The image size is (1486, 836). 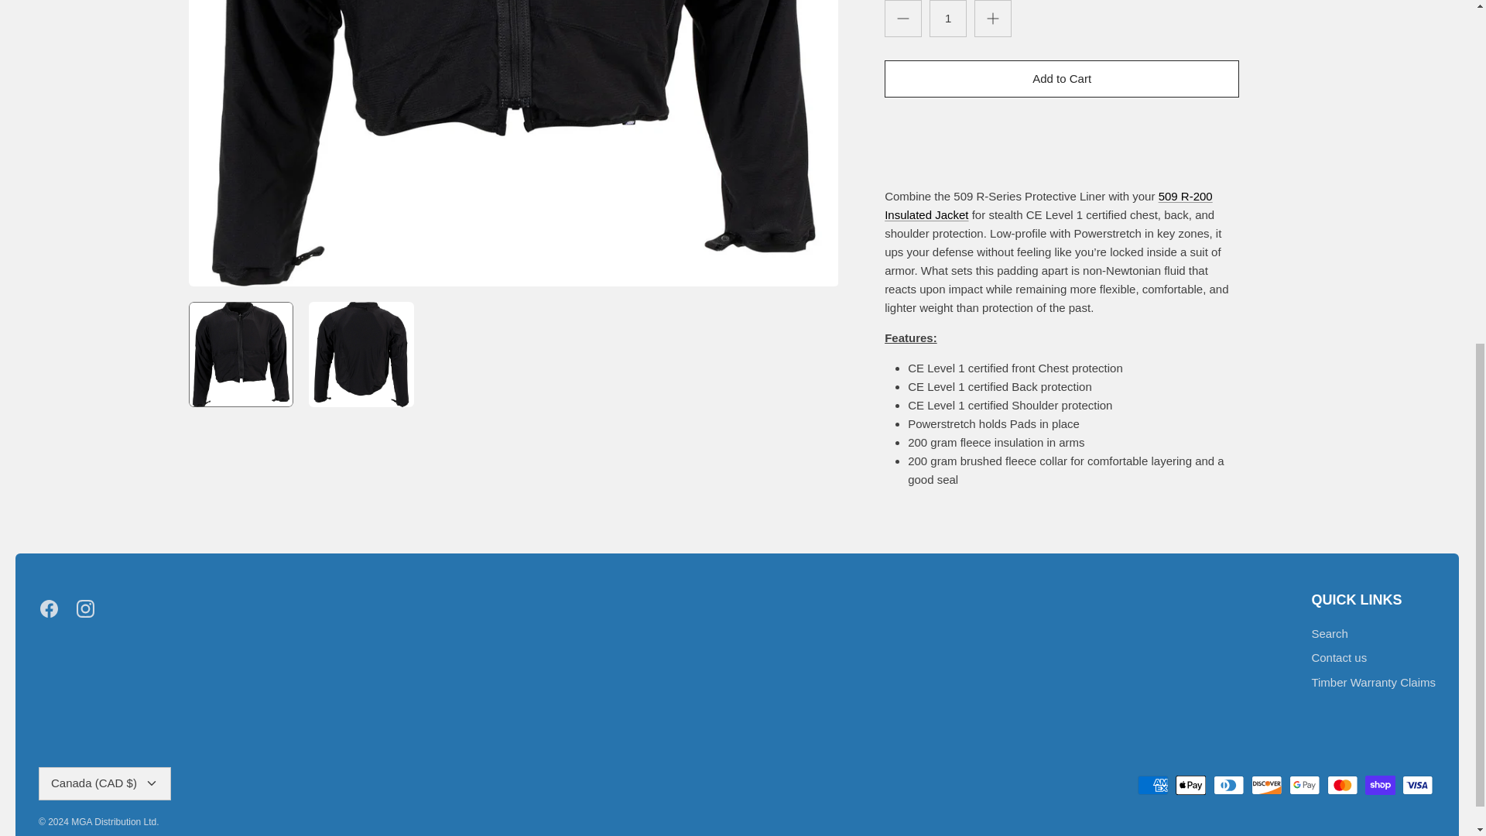 I want to click on Diners Club, so click(x=1229, y=785).